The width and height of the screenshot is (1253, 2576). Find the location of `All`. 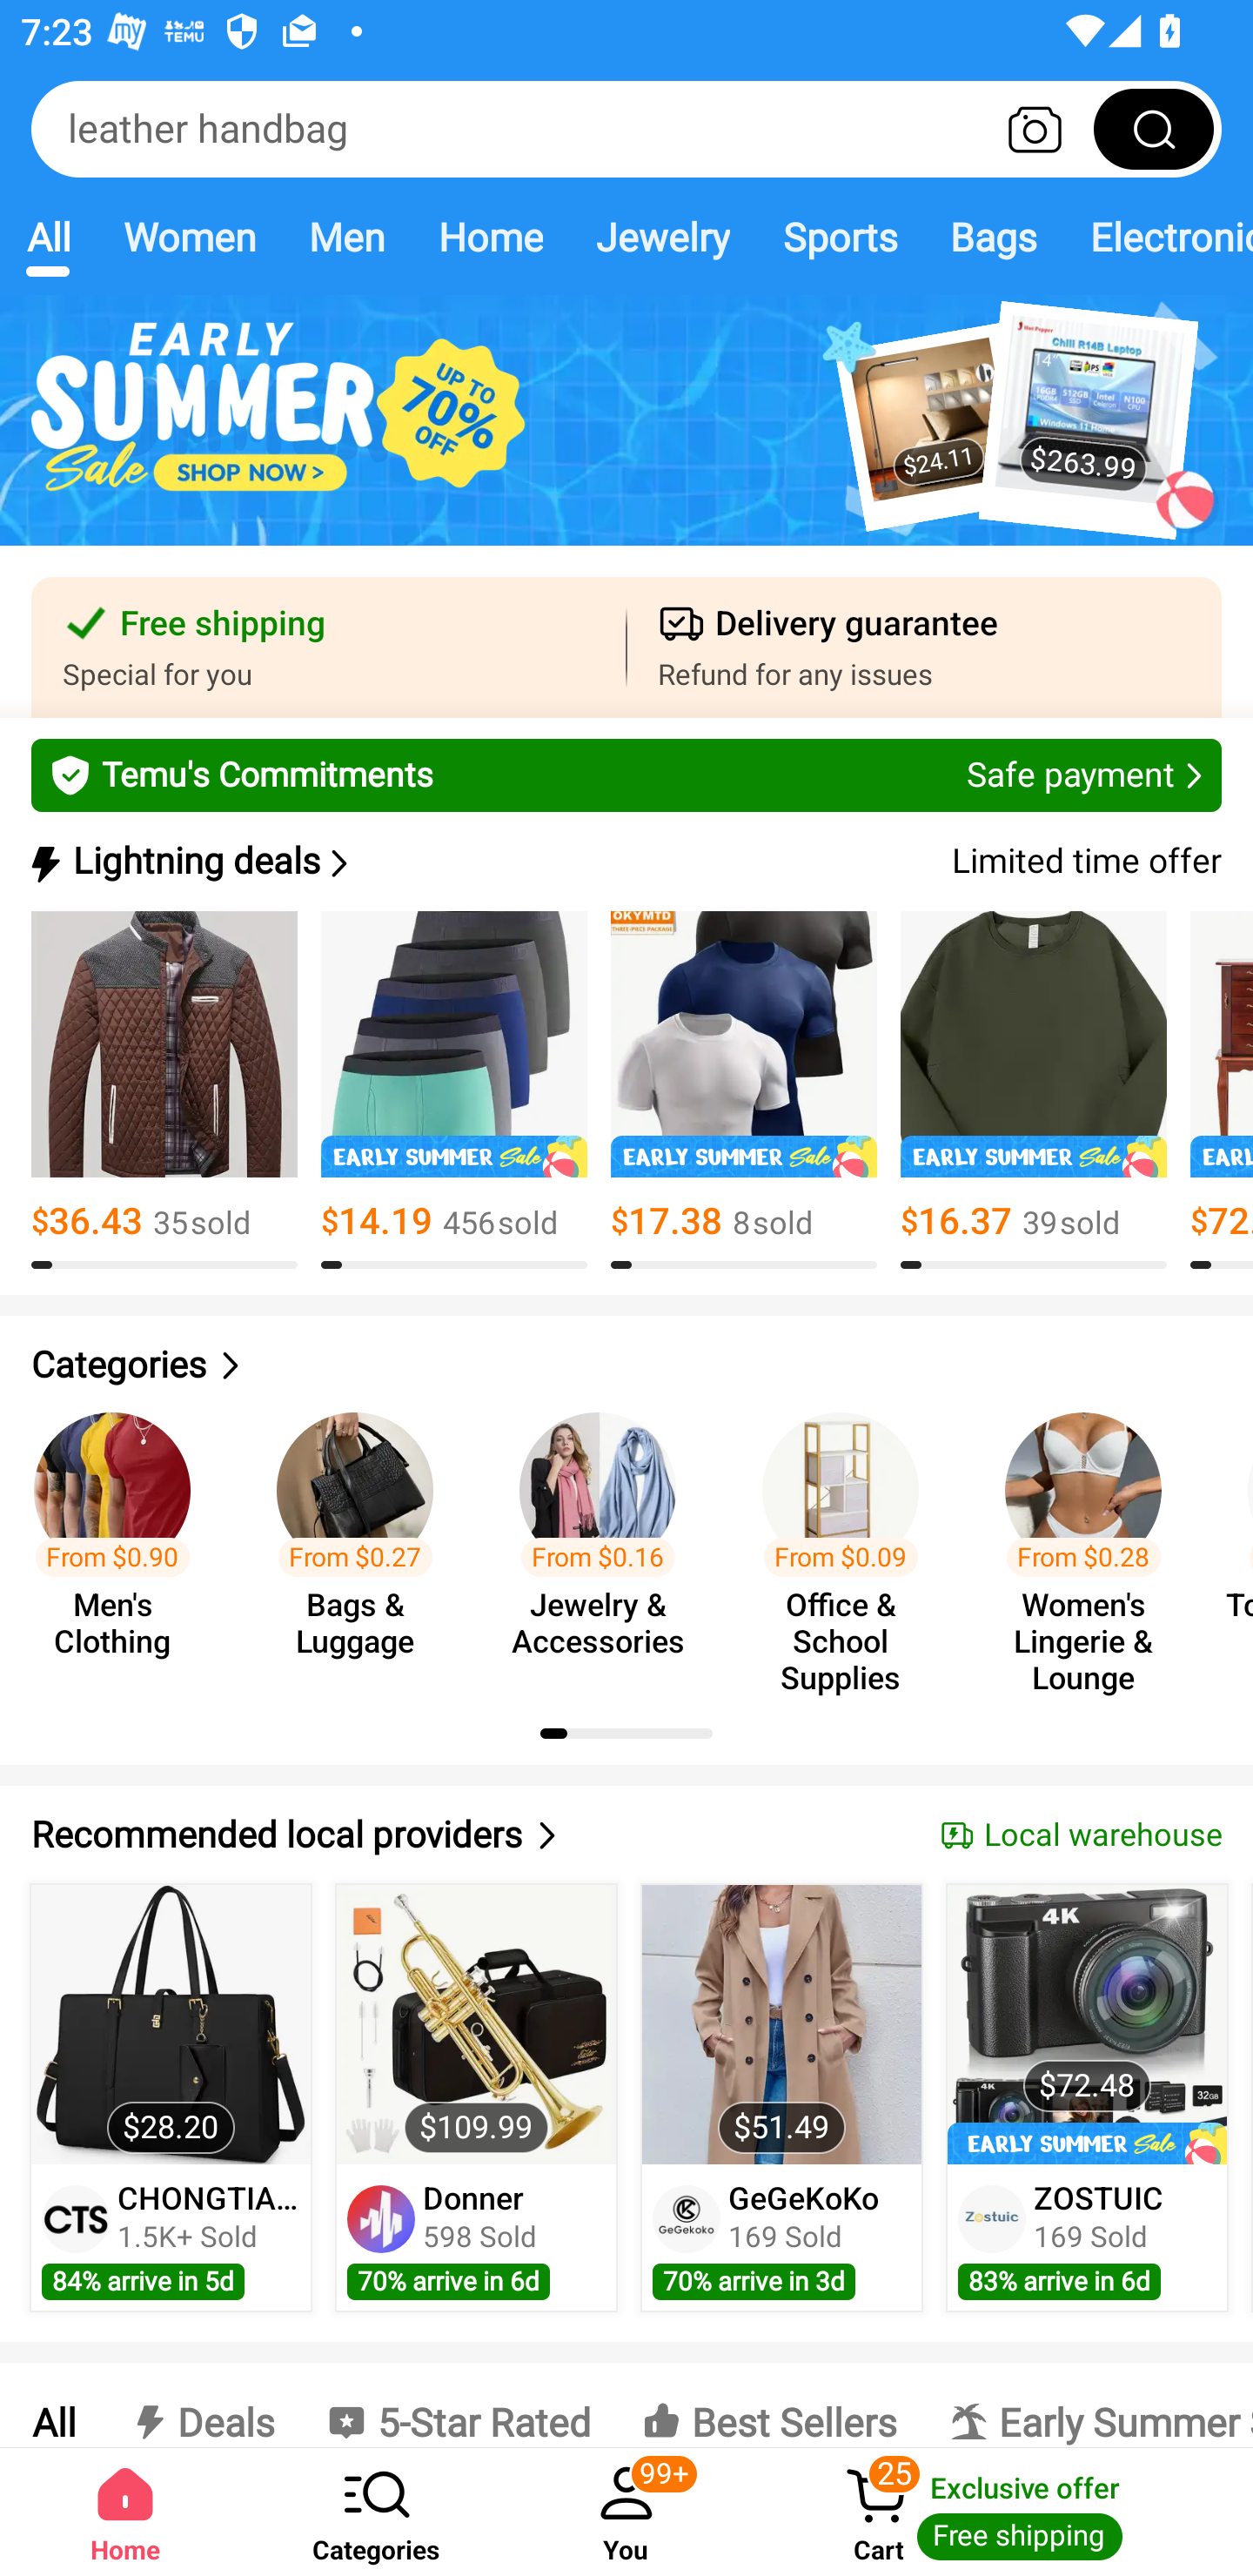

All is located at coordinates (52, 2405).